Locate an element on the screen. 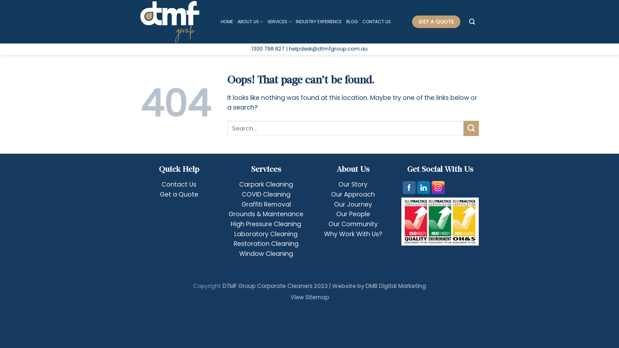  1300 798 827 is located at coordinates (269, 49).